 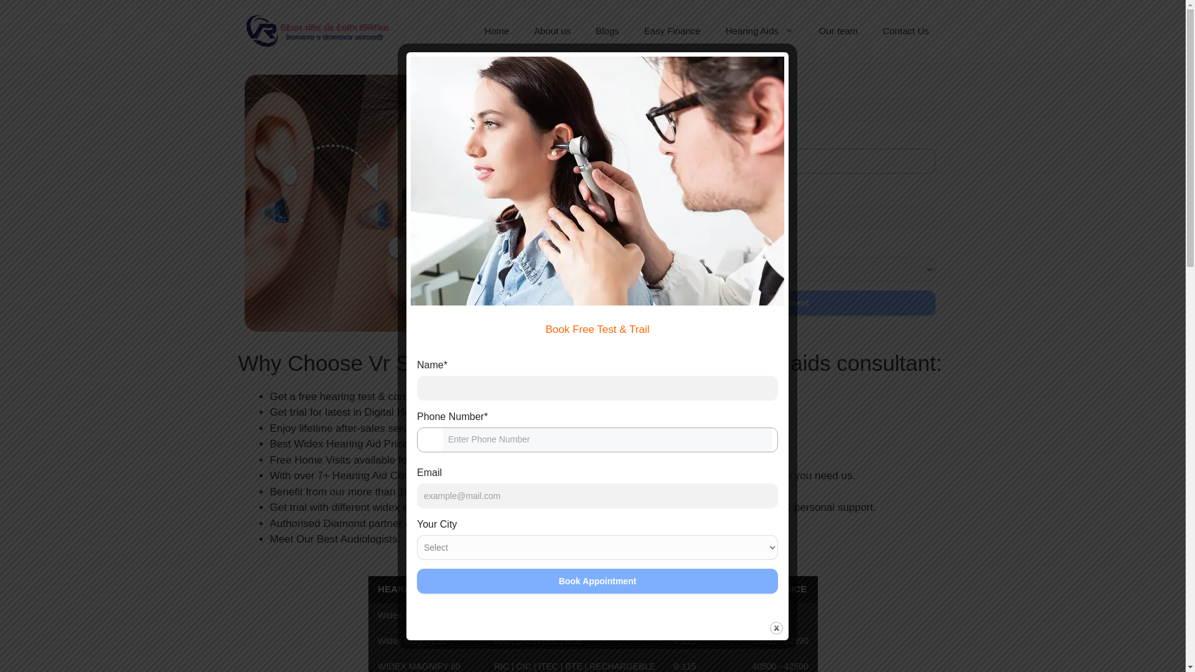 What do you see at coordinates (497, 31) in the screenshot?
I see `Home` at bounding box center [497, 31].